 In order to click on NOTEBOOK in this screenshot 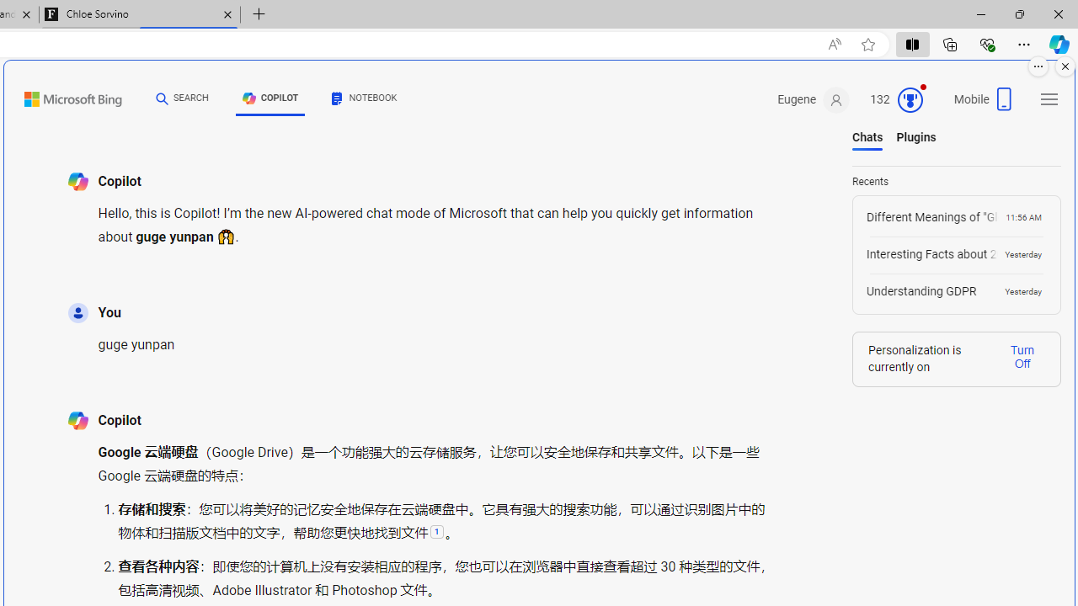, I will do `click(365, 101)`.